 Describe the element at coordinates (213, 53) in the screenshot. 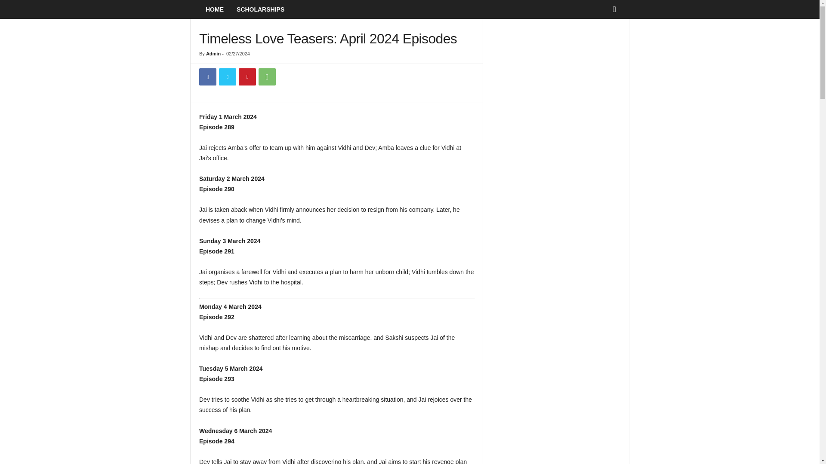

I see `Admin` at that location.